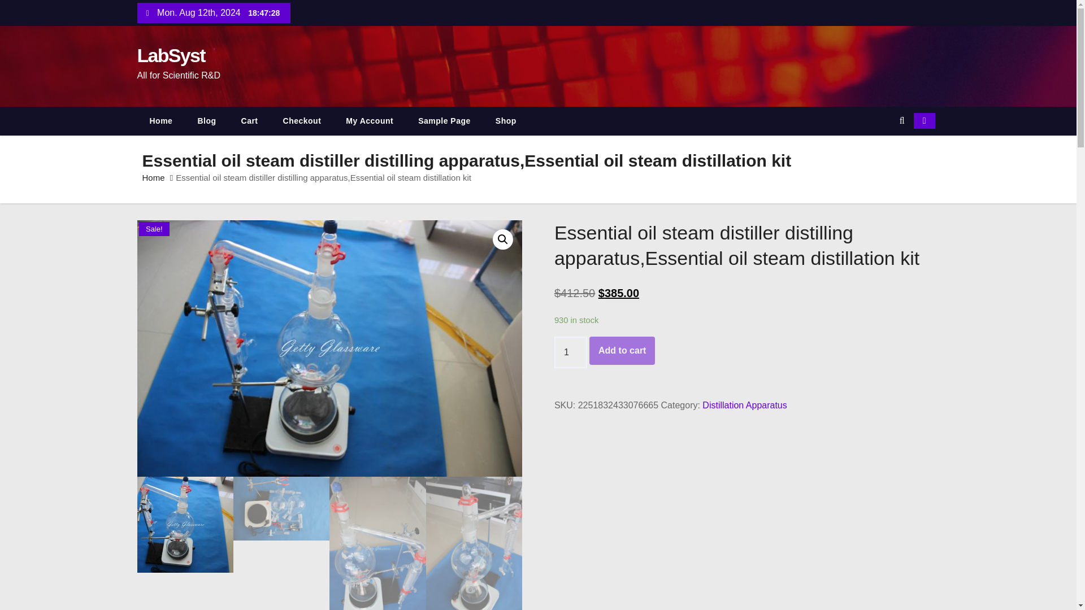 The width and height of the screenshot is (1085, 610). What do you see at coordinates (571, 352) in the screenshot?
I see `Qty` at bounding box center [571, 352].